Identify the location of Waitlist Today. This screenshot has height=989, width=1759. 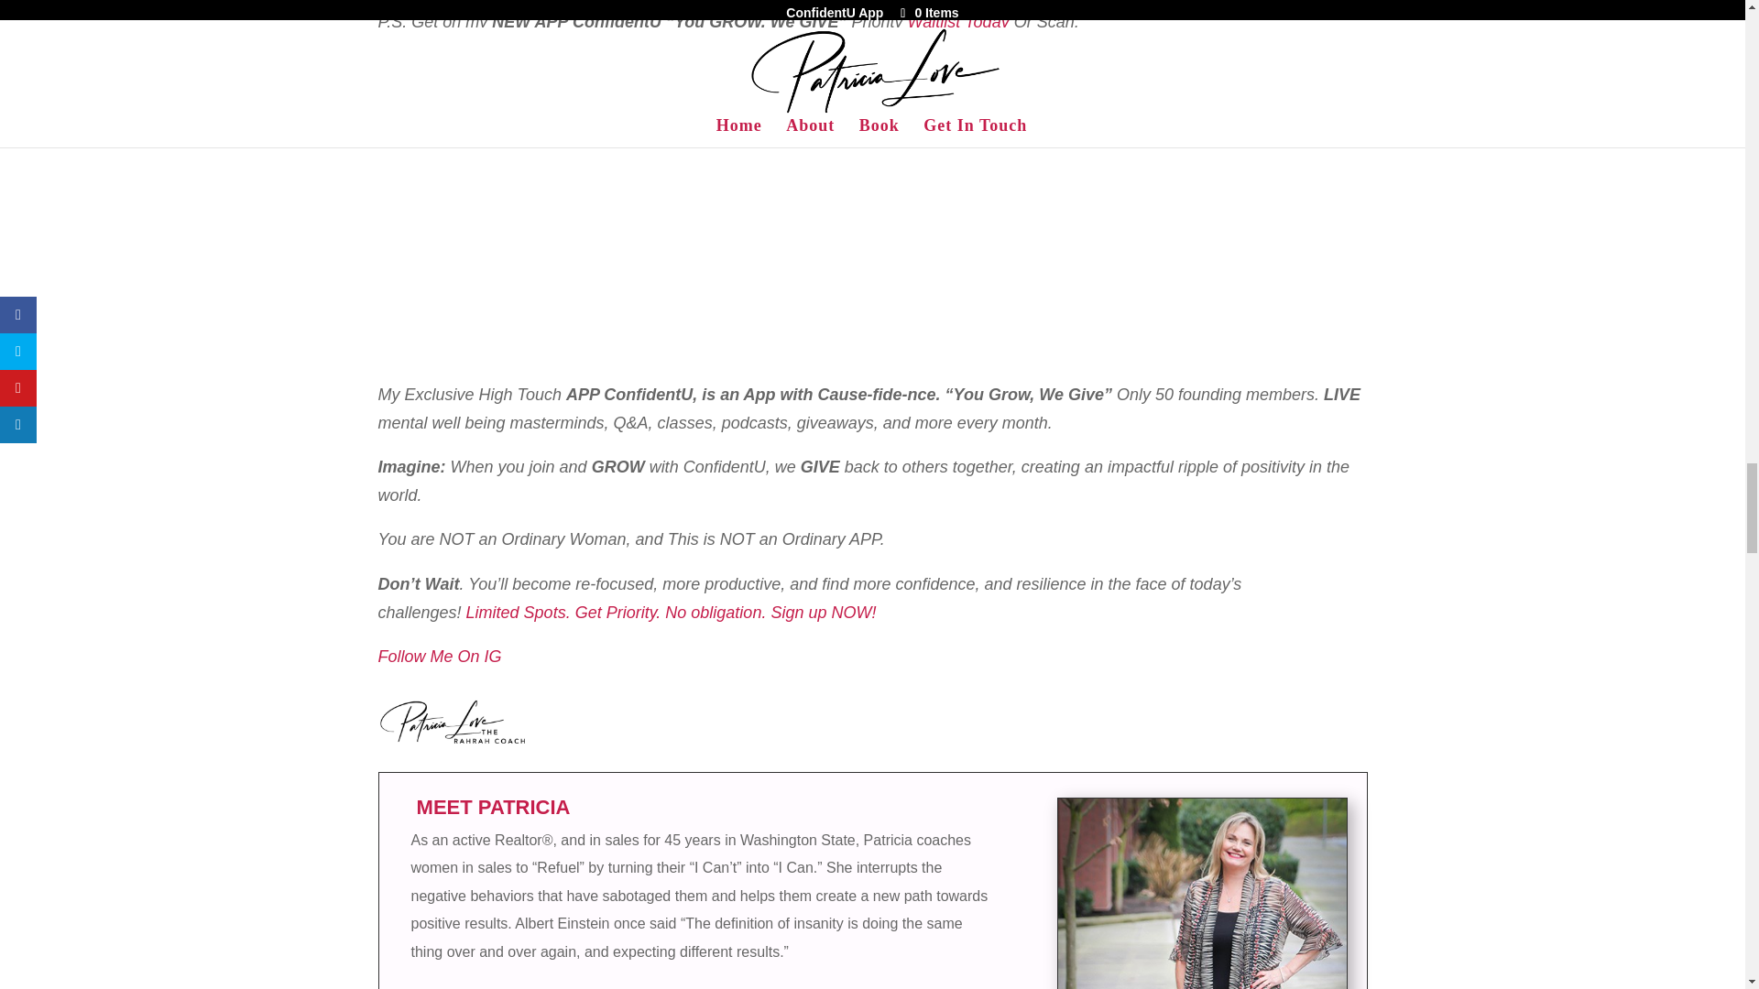
(958, 22).